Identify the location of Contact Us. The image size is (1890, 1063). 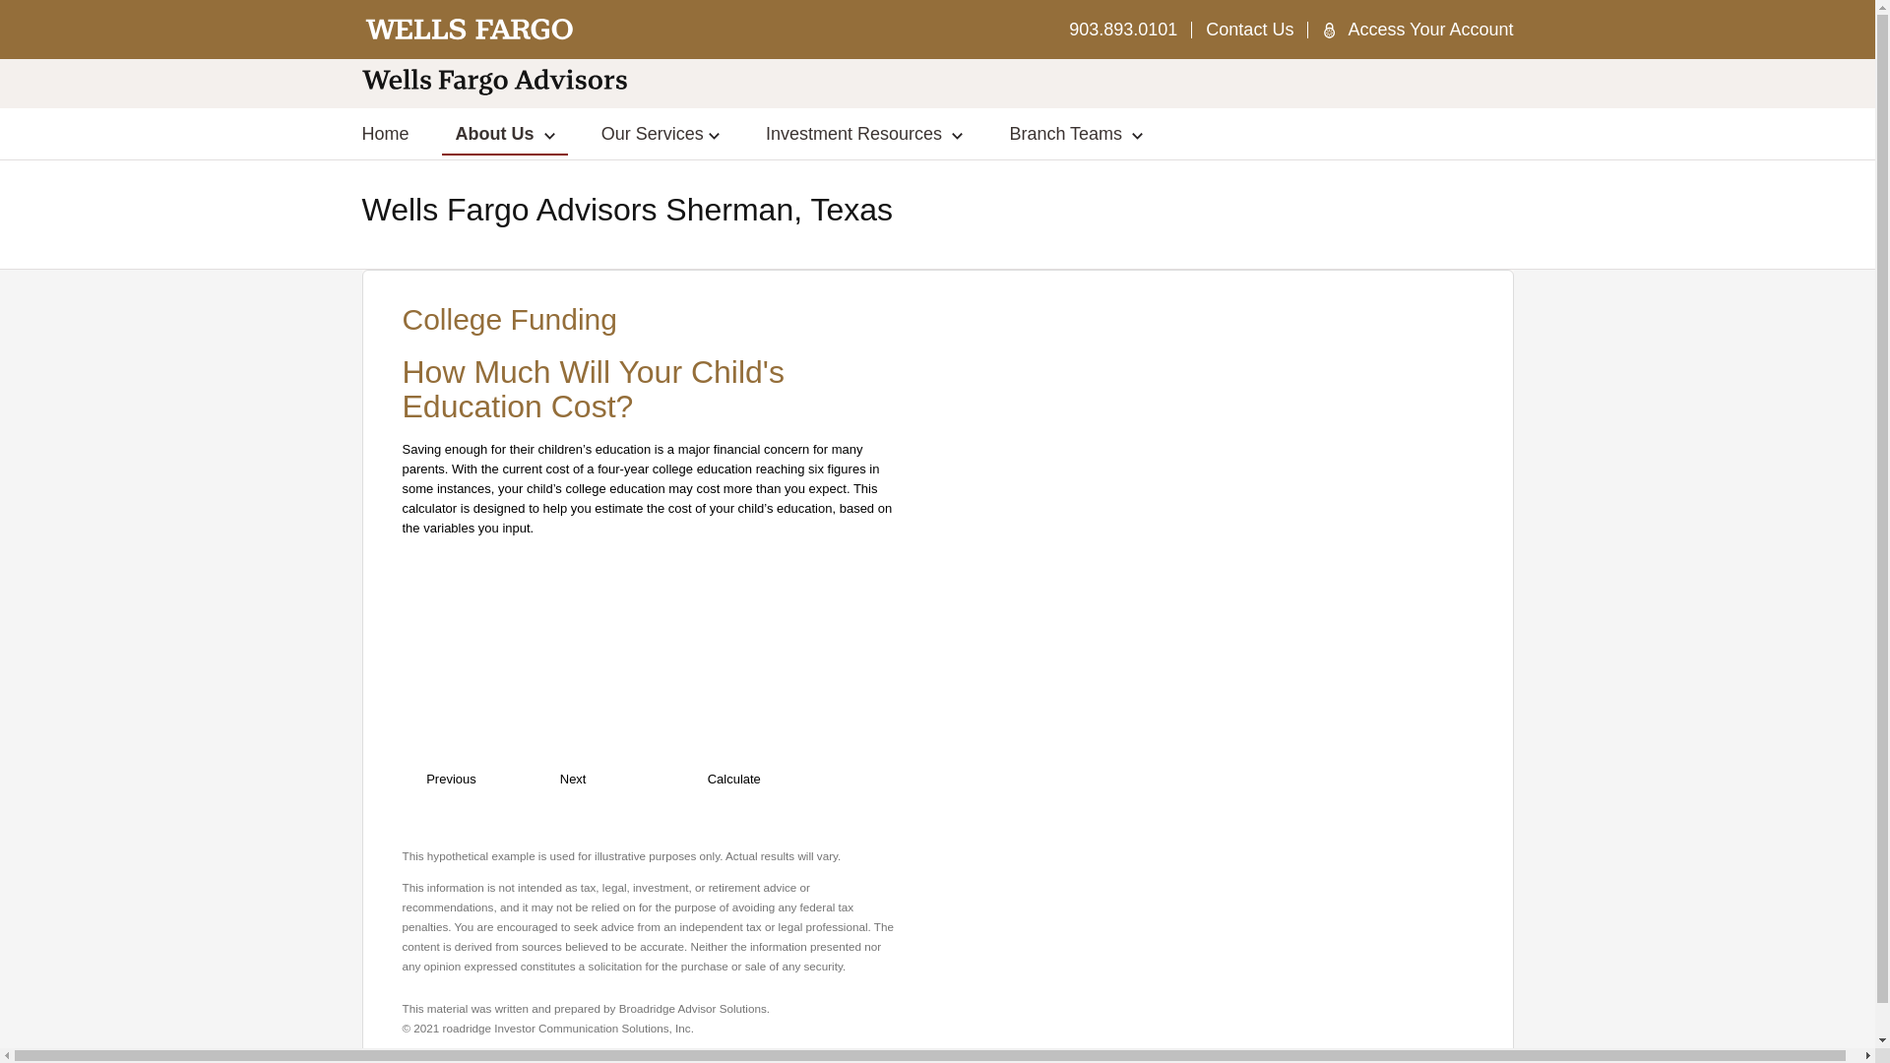
(1248, 30).